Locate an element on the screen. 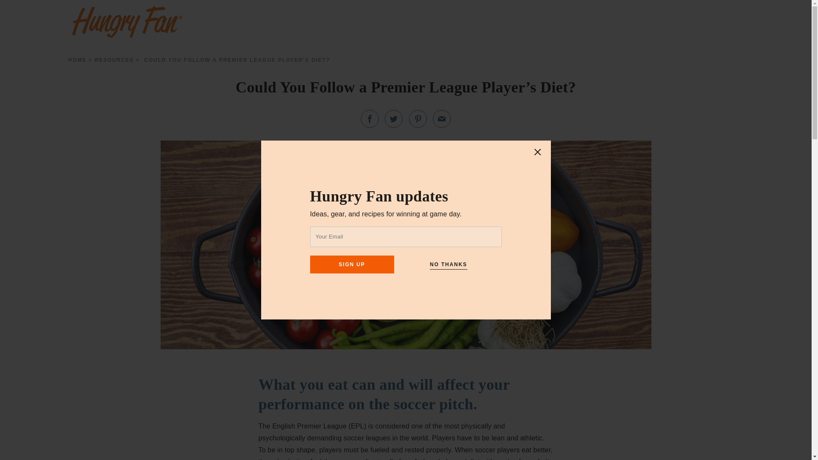 The height and width of the screenshot is (460, 818). SHOP is located at coordinates (302, 21).